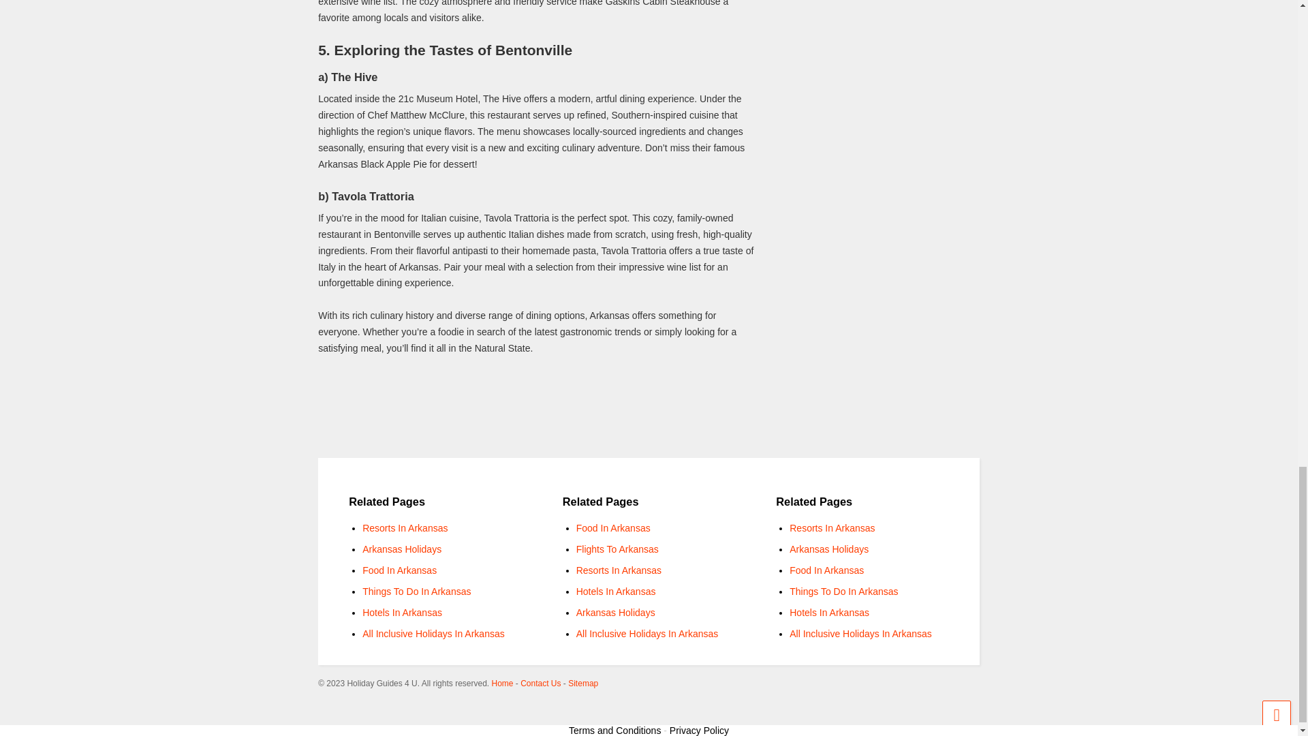  I want to click on Arkansas Holidays, so click(402, 549).